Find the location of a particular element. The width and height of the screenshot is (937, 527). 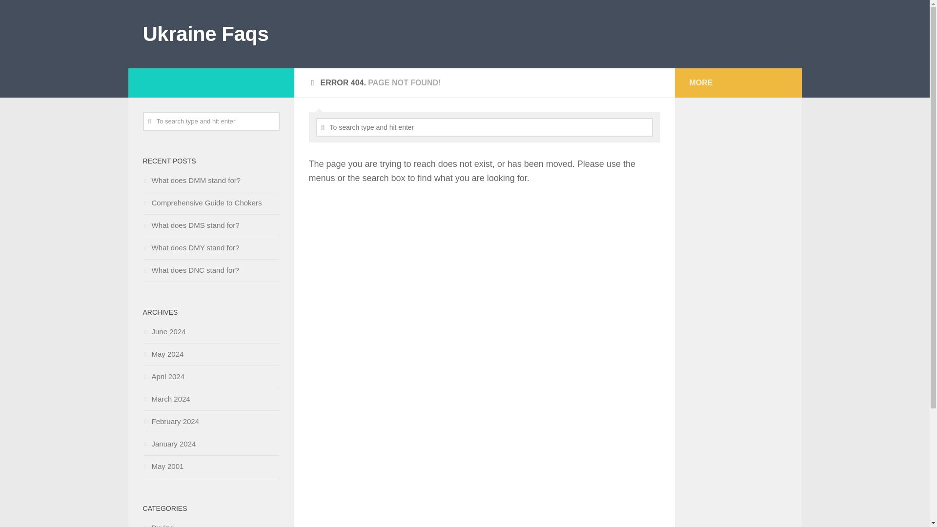

What does DMY stand for? is located at coordinates (190, 247).